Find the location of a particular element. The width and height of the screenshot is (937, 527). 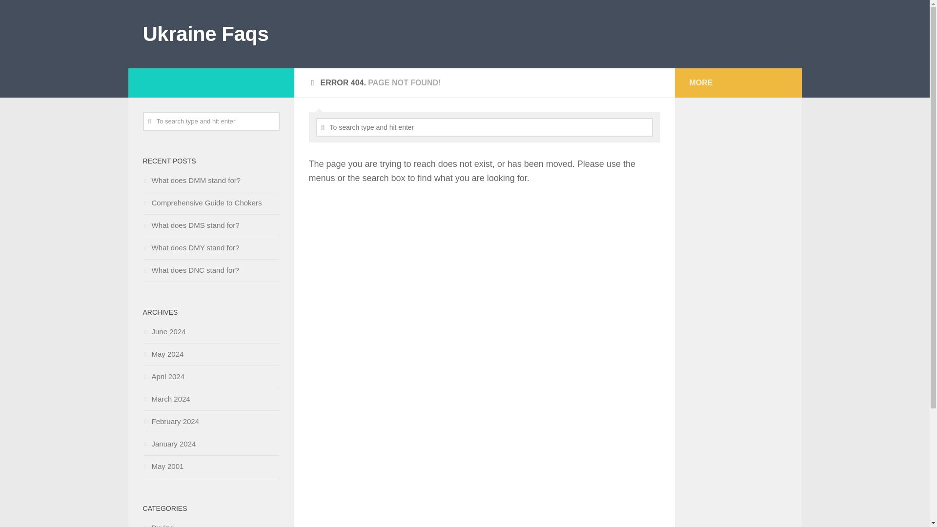

What does DMY stand for? is located at coordinates (190, 247).